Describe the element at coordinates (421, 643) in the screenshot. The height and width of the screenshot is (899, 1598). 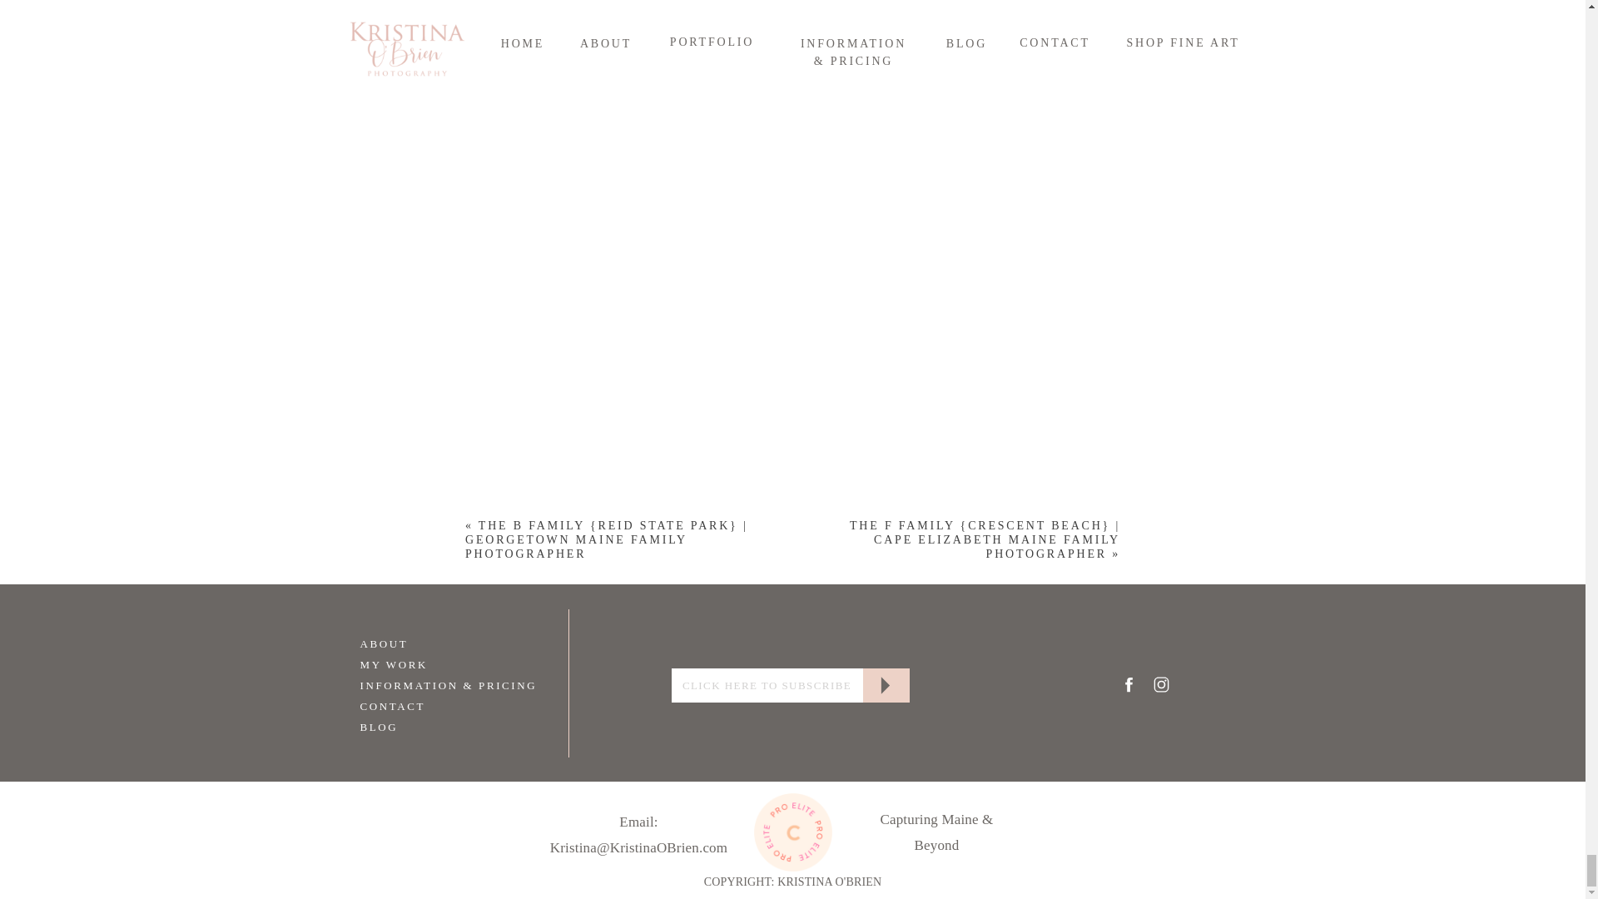
I see `ABOUT` at that location.